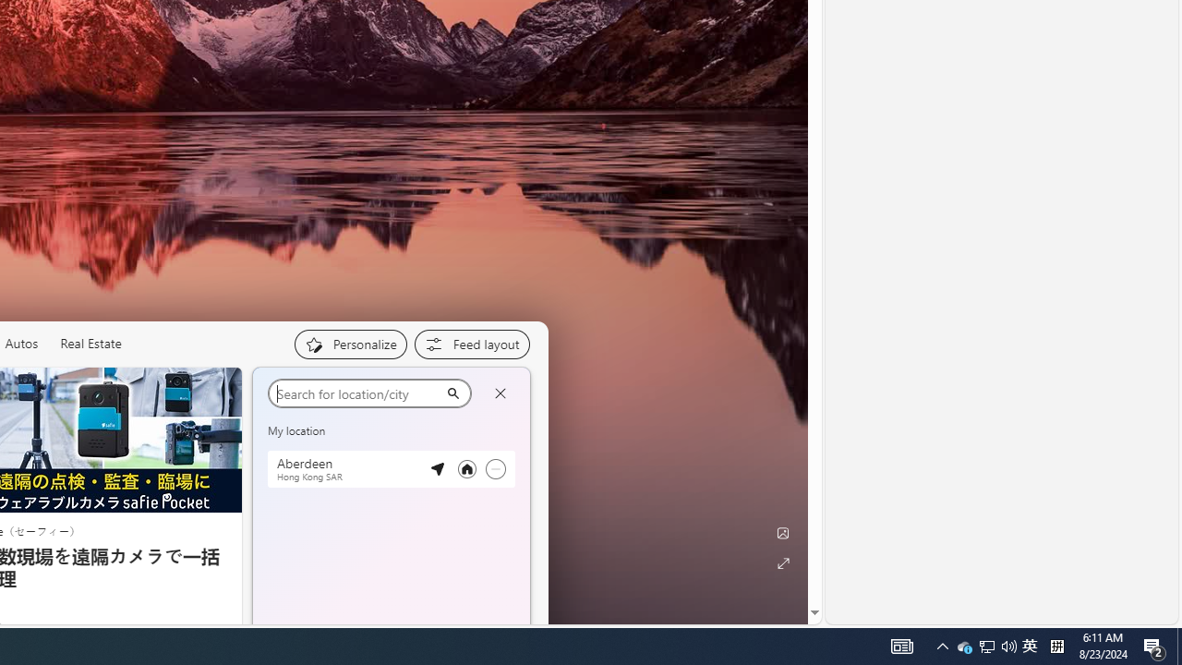 This screenshot has height=665, width=1182. Describe the element at coordinates (295, 477) in the screenshot. I see `Hourly` at that location.